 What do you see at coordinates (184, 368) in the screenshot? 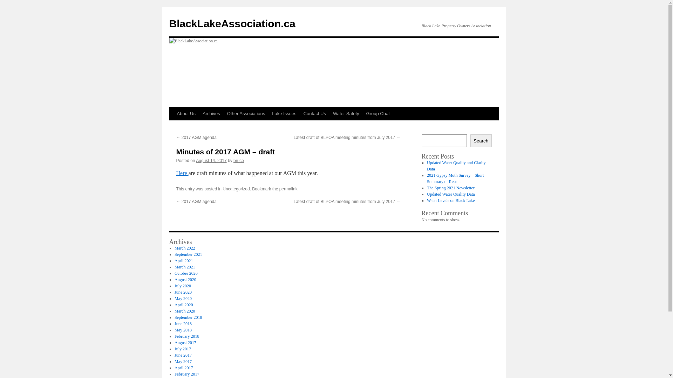
I see `April 2017` at bounding box center [184, 368].